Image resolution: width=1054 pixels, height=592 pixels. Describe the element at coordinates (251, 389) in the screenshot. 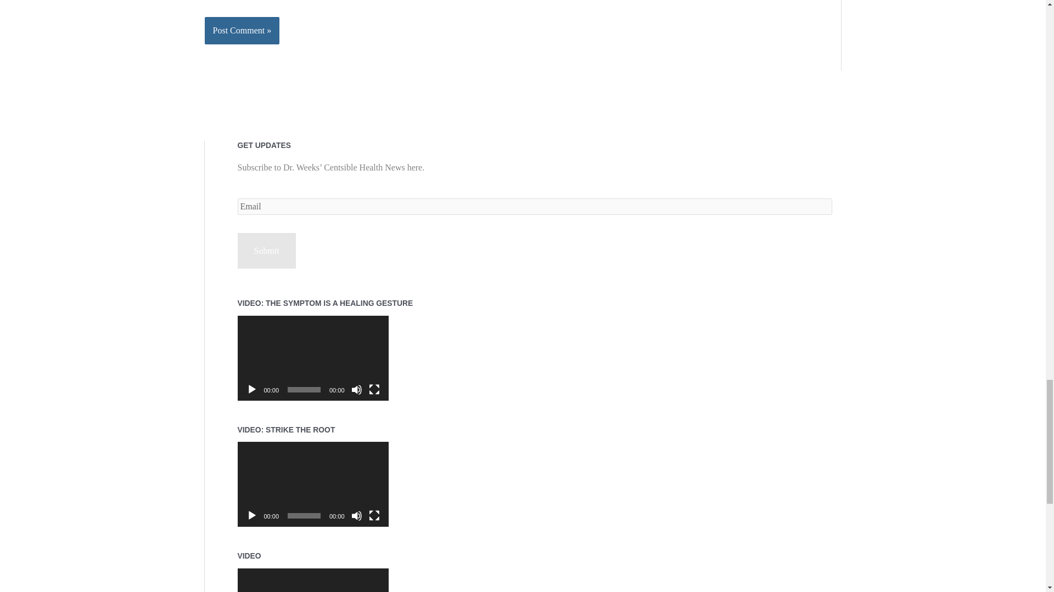

I see `Play` at that location.